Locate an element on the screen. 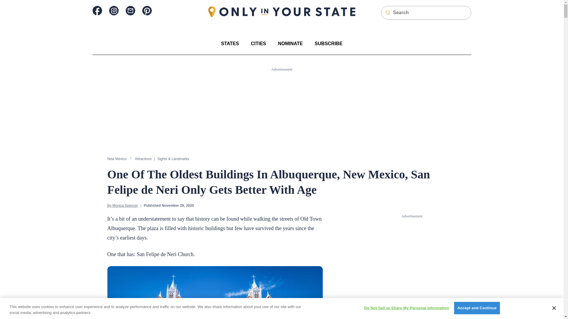 This screenshot has width=568, height=319. STATES is located at coordinates (230, 43).